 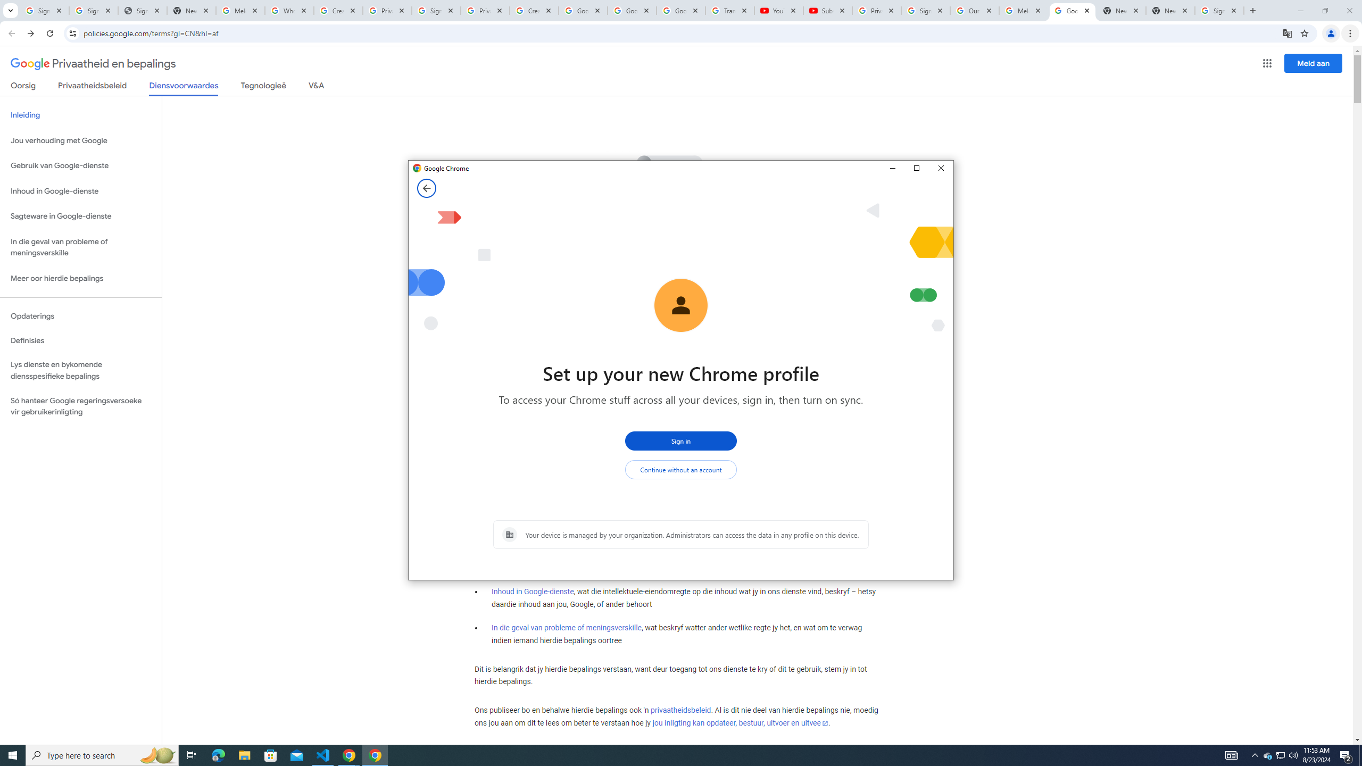 What do you see at coordinates (81, 216) in the screenshot?
I see `Oorsig` at bounding box center [81, 216].